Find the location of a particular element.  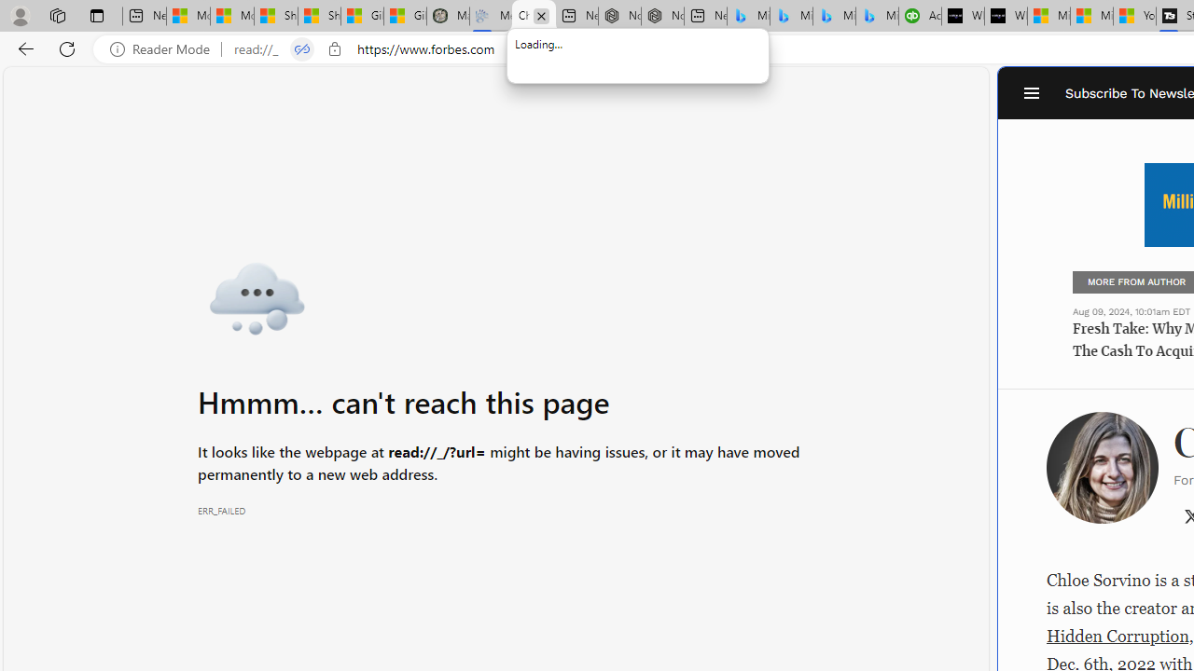

What's the best AI voice generator? - voice.ai is located at coordinates (1006, 17).